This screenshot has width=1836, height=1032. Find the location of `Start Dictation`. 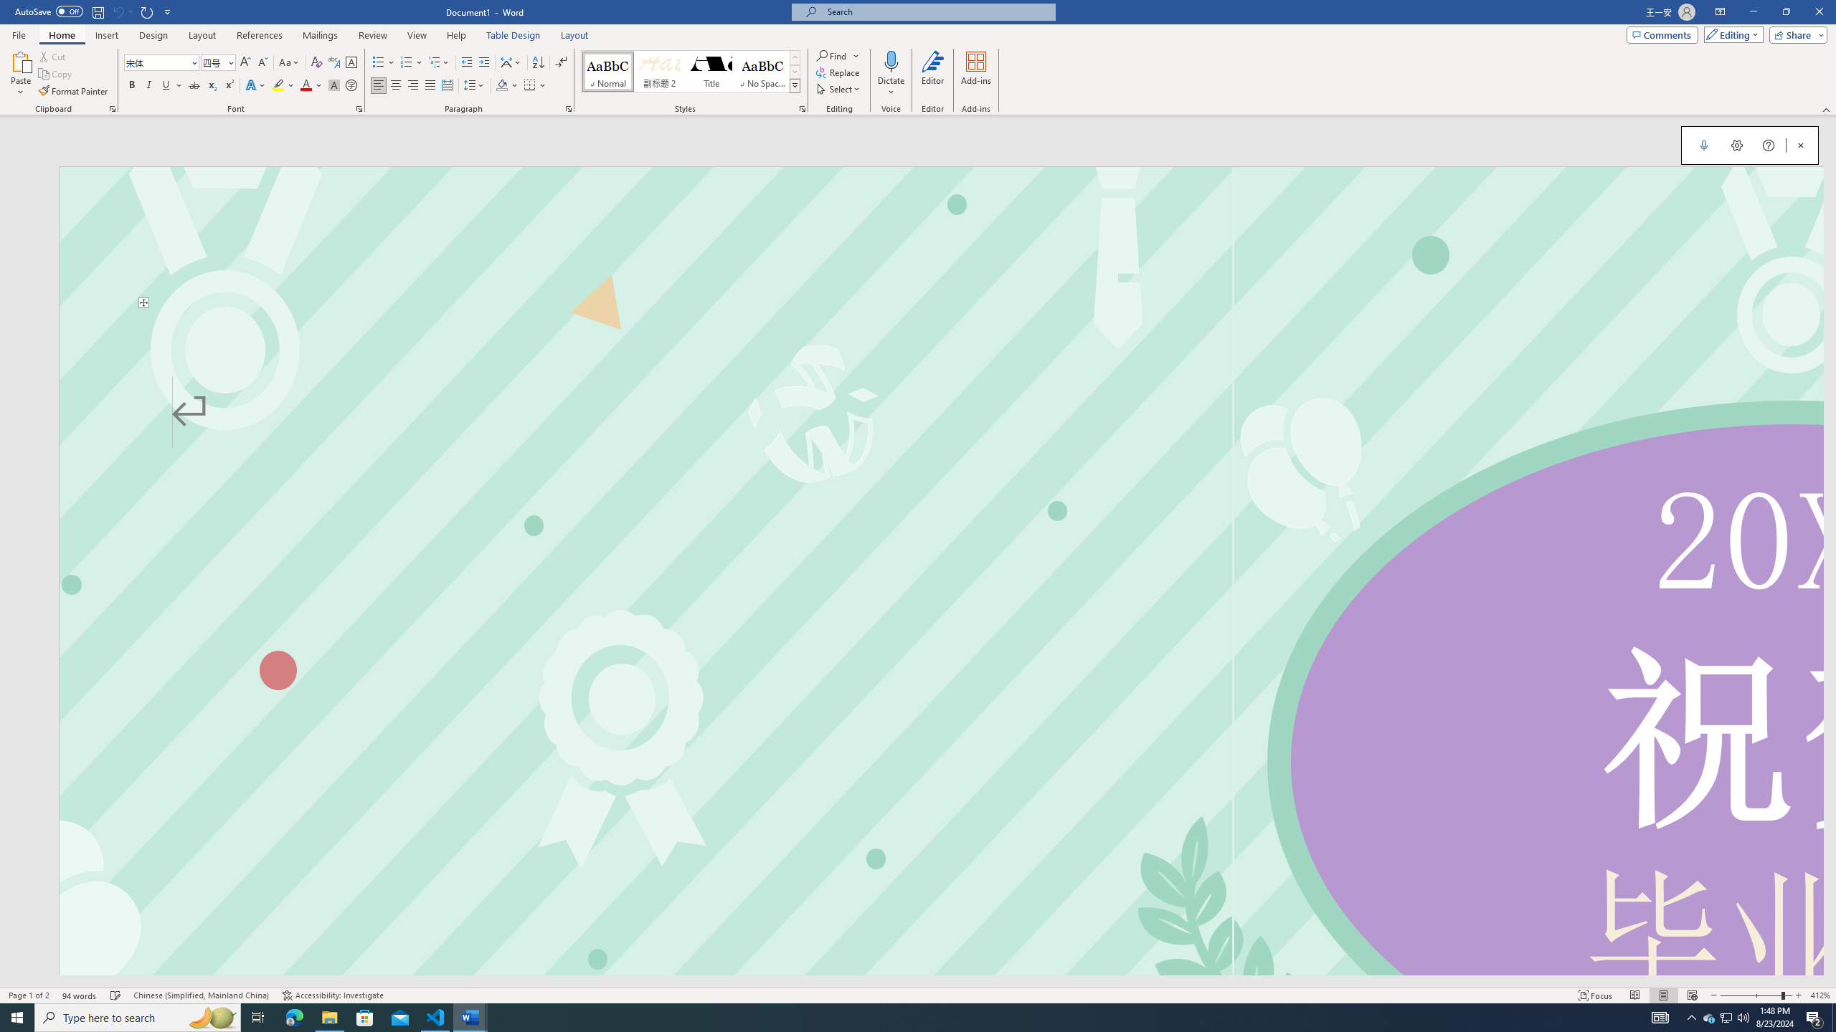

Start Dictation is located at coordinates (1704, 145).